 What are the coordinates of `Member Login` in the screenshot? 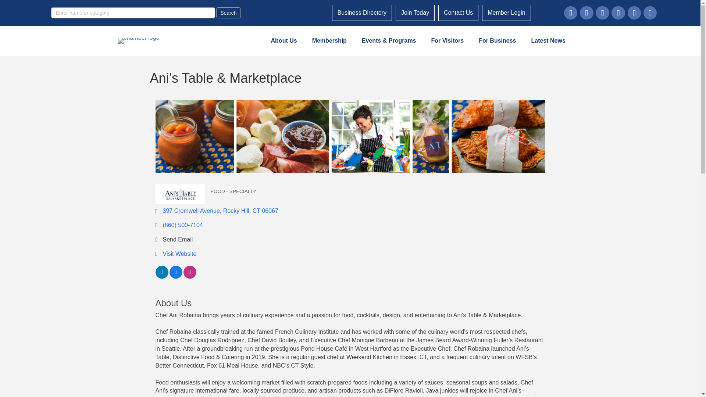 It's located at (506, 13).